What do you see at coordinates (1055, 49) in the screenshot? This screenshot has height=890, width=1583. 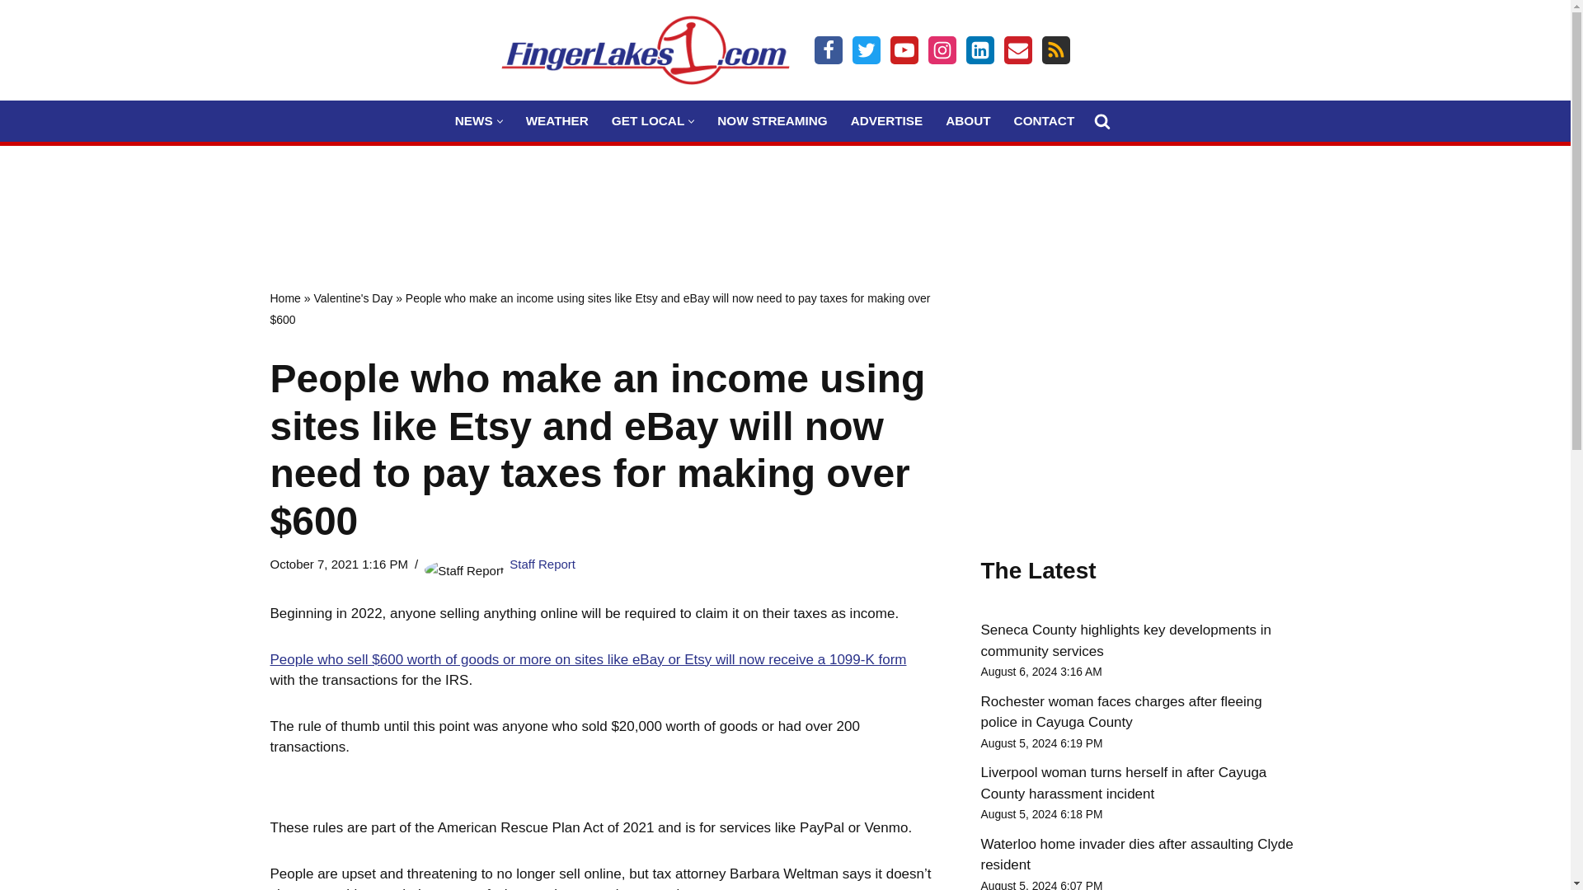 I see `Feed` at bounding box center [1055, 49].